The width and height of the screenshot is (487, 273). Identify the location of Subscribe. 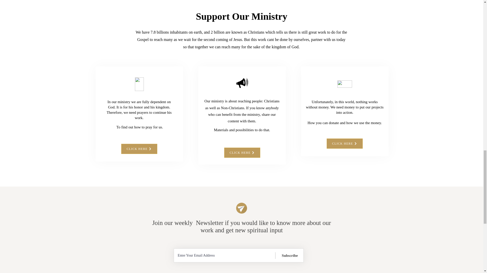
(290, 255).